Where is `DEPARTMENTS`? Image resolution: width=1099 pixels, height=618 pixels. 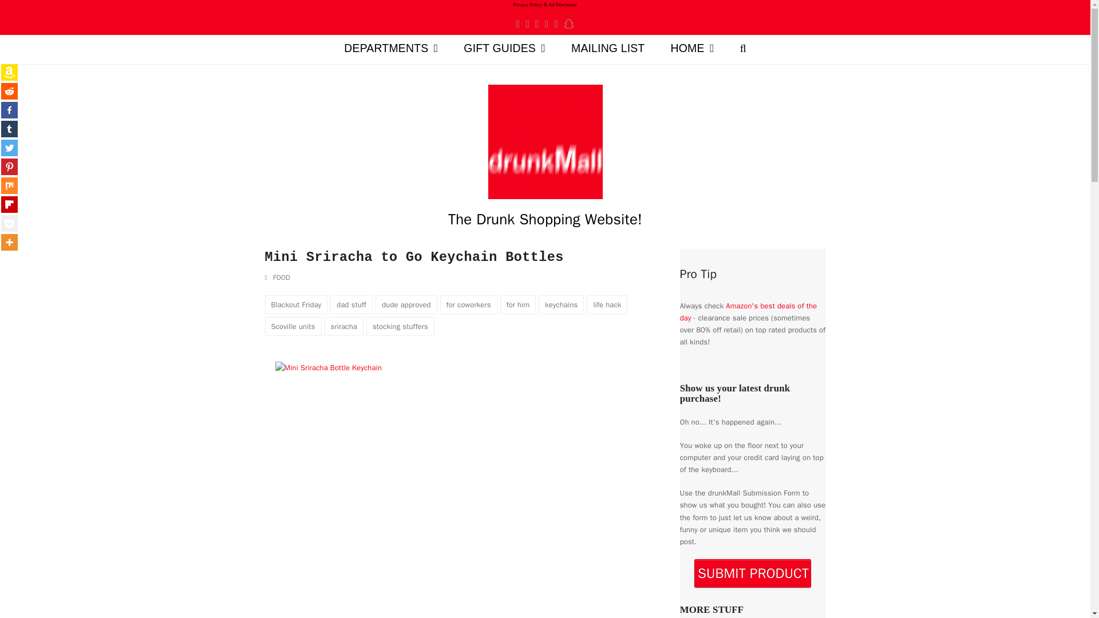 DEPARTMENTS is located at coordinates (391, 49).